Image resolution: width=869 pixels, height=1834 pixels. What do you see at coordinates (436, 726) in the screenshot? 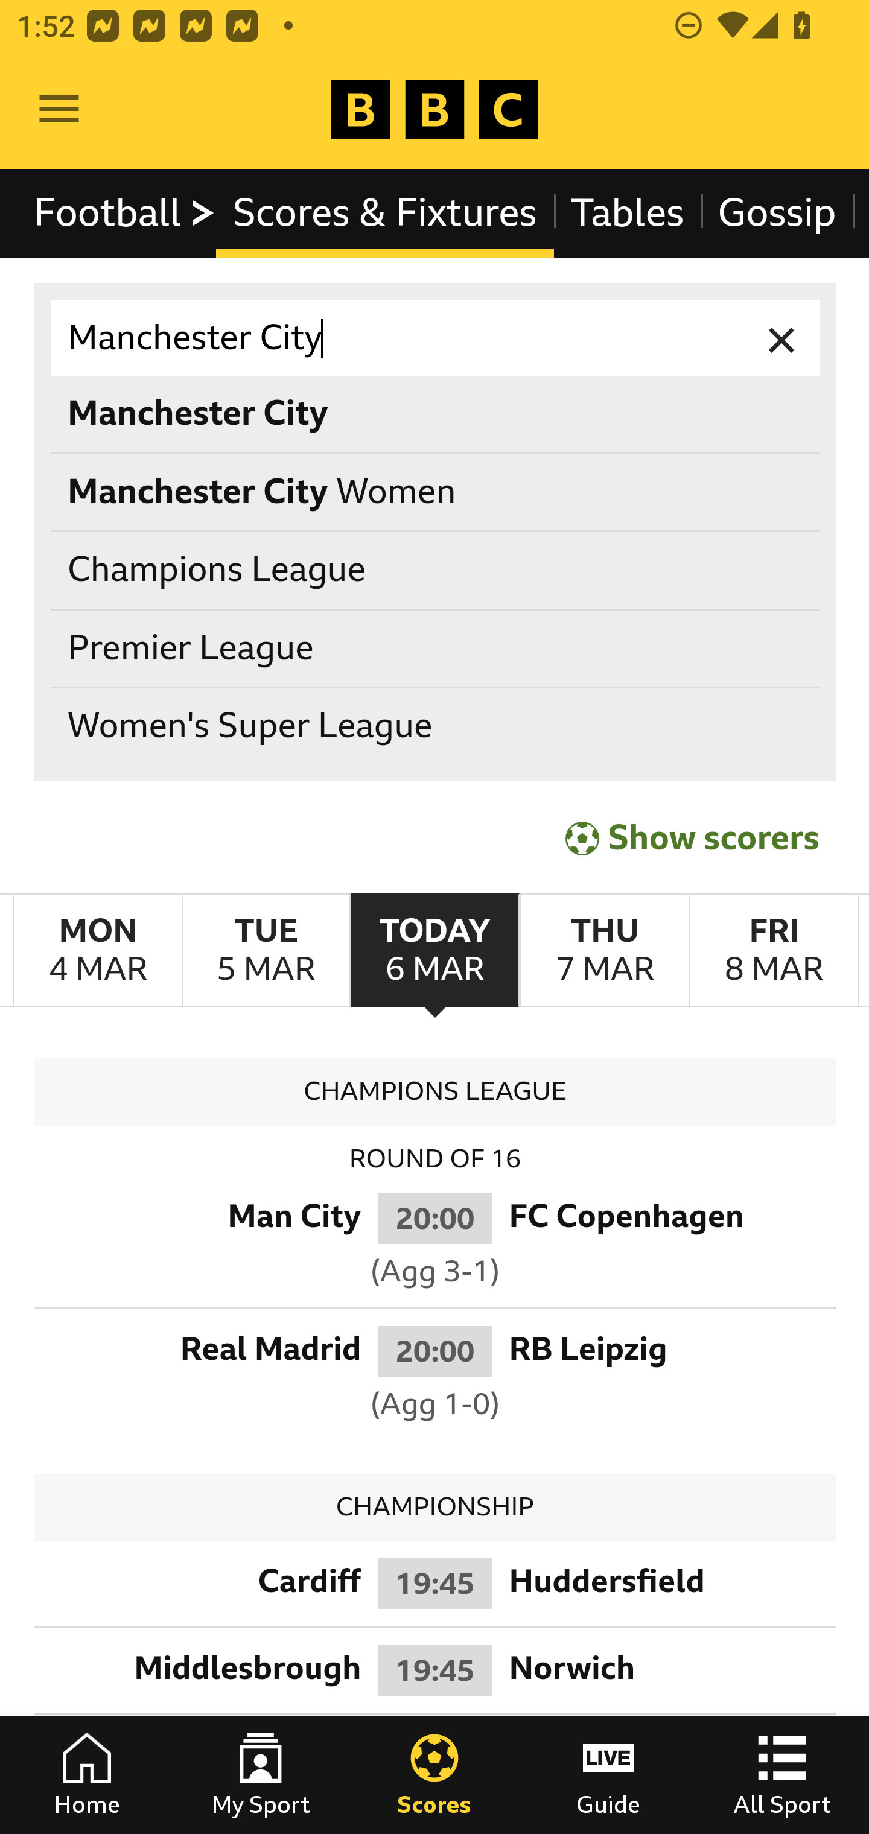
I see `Women's Super League` at bounding box center [436, 726].